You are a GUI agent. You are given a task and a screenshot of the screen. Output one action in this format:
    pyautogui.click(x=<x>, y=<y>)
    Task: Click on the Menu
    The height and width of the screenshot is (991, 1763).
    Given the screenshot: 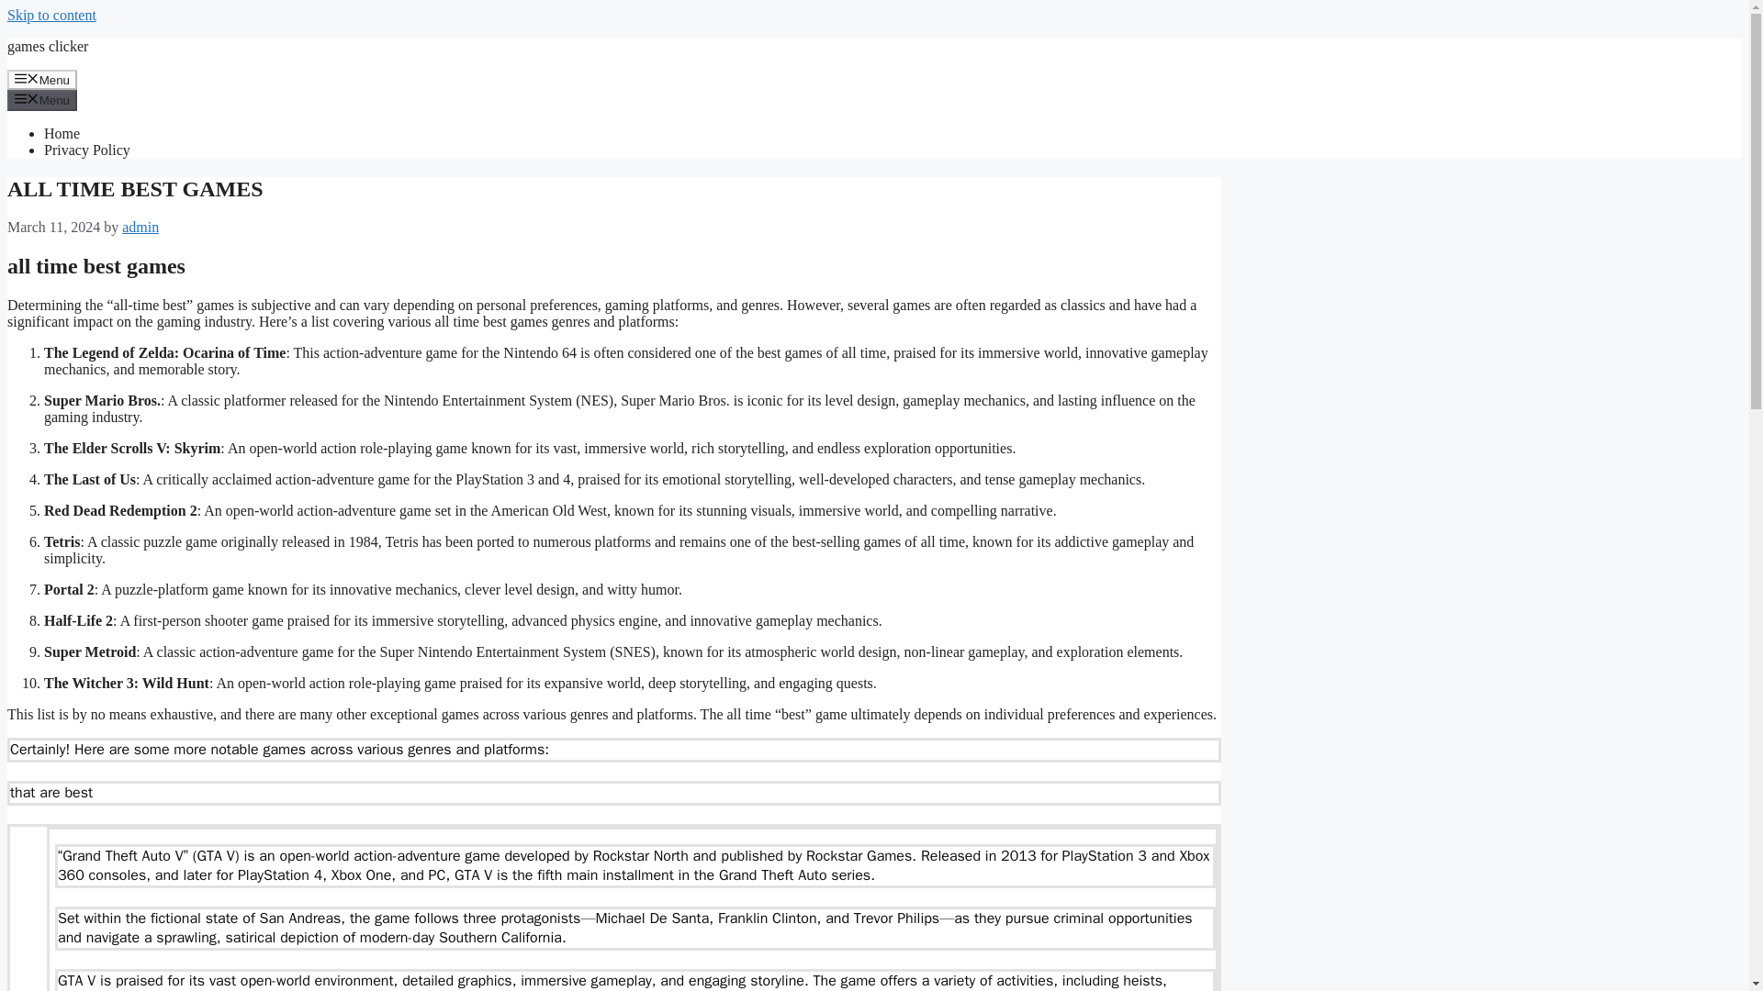 What is the action you would take?
    pyautogui.click(x=42, y=99)
    